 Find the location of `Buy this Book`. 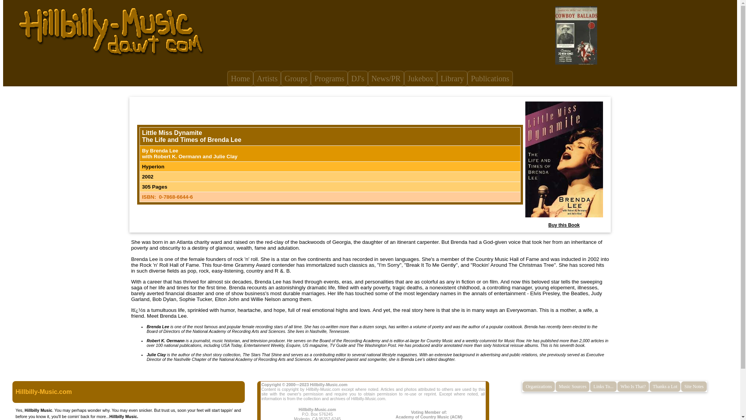

Buy this Book is located at coordinates (564, 225).